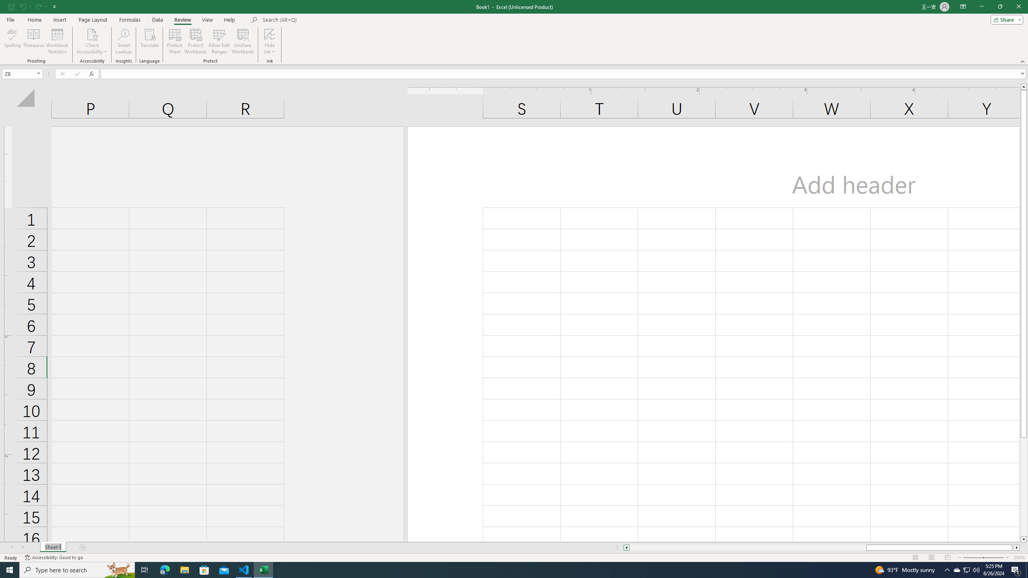 The width and height of the screenshot is (1028, 578). Describe the element at coordinates (57, 41) in the screenshot. I see `Workbook Statistics` at that location.